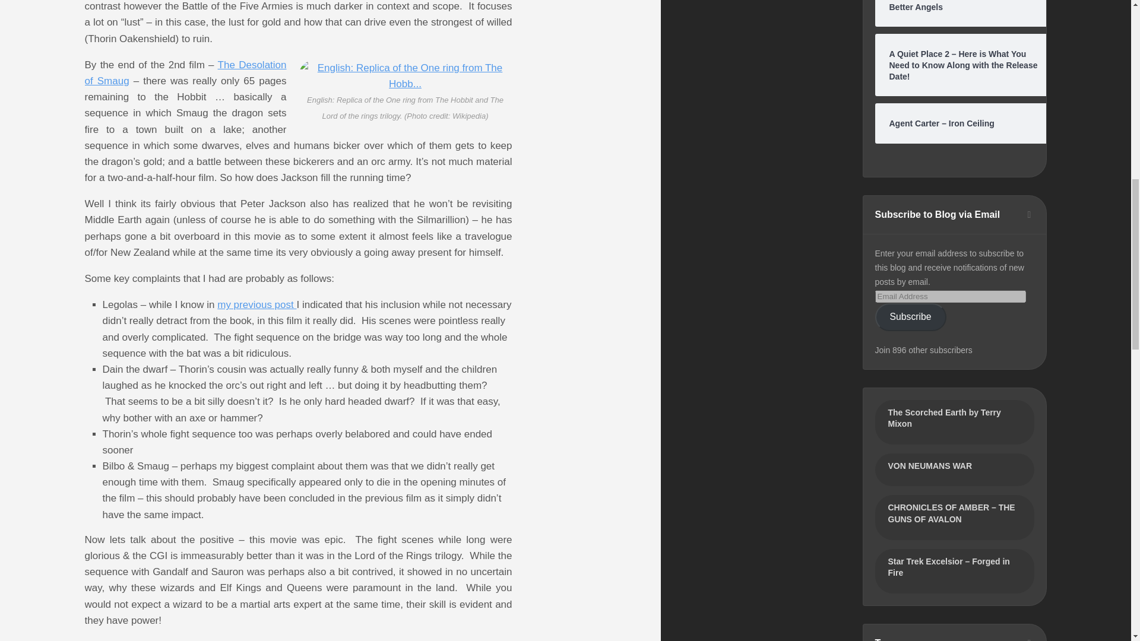 The height and width of the screenshot is (641, 1140). What do you see at coordinates (256, 304) in the screenshot?
I see `The Hobbit` at bounding box center [256, 304].